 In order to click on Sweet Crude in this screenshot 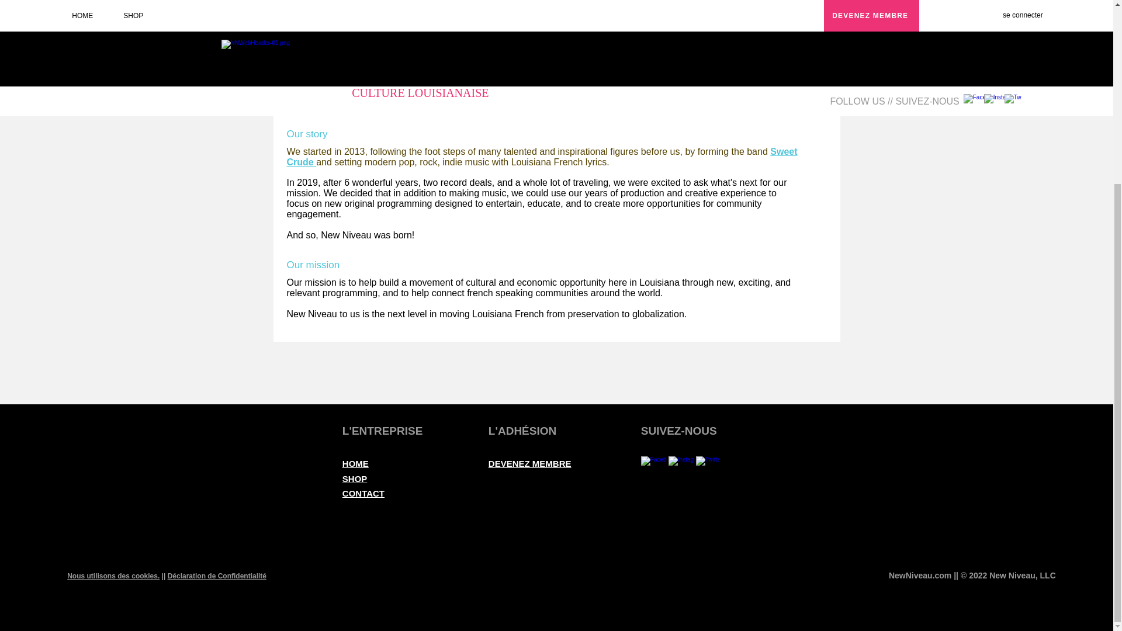, I will do `click(541, 157)`.